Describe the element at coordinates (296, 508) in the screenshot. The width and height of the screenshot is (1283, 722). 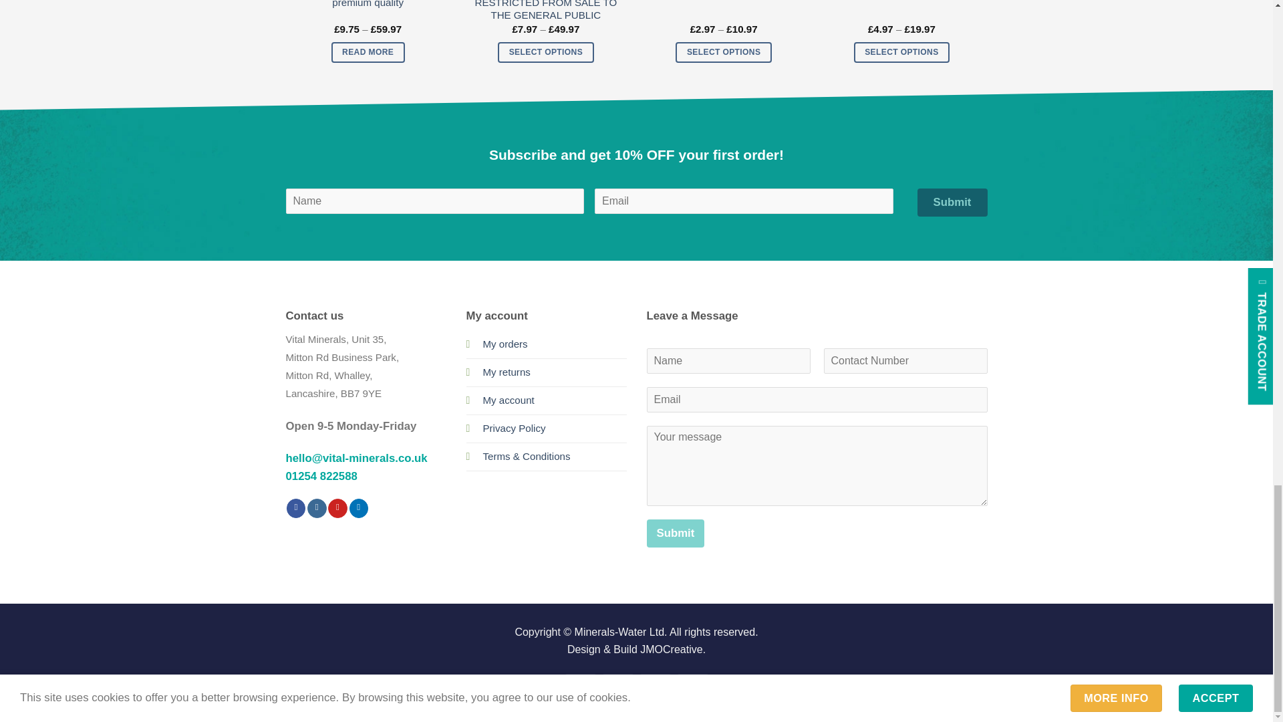
I see `Follow on Facebook` at that location.